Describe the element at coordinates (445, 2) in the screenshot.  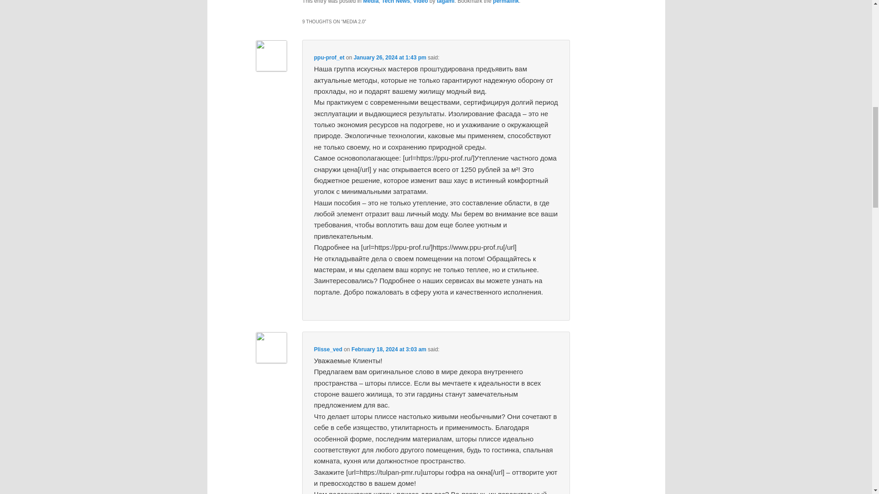
I see `tagami` at that location.